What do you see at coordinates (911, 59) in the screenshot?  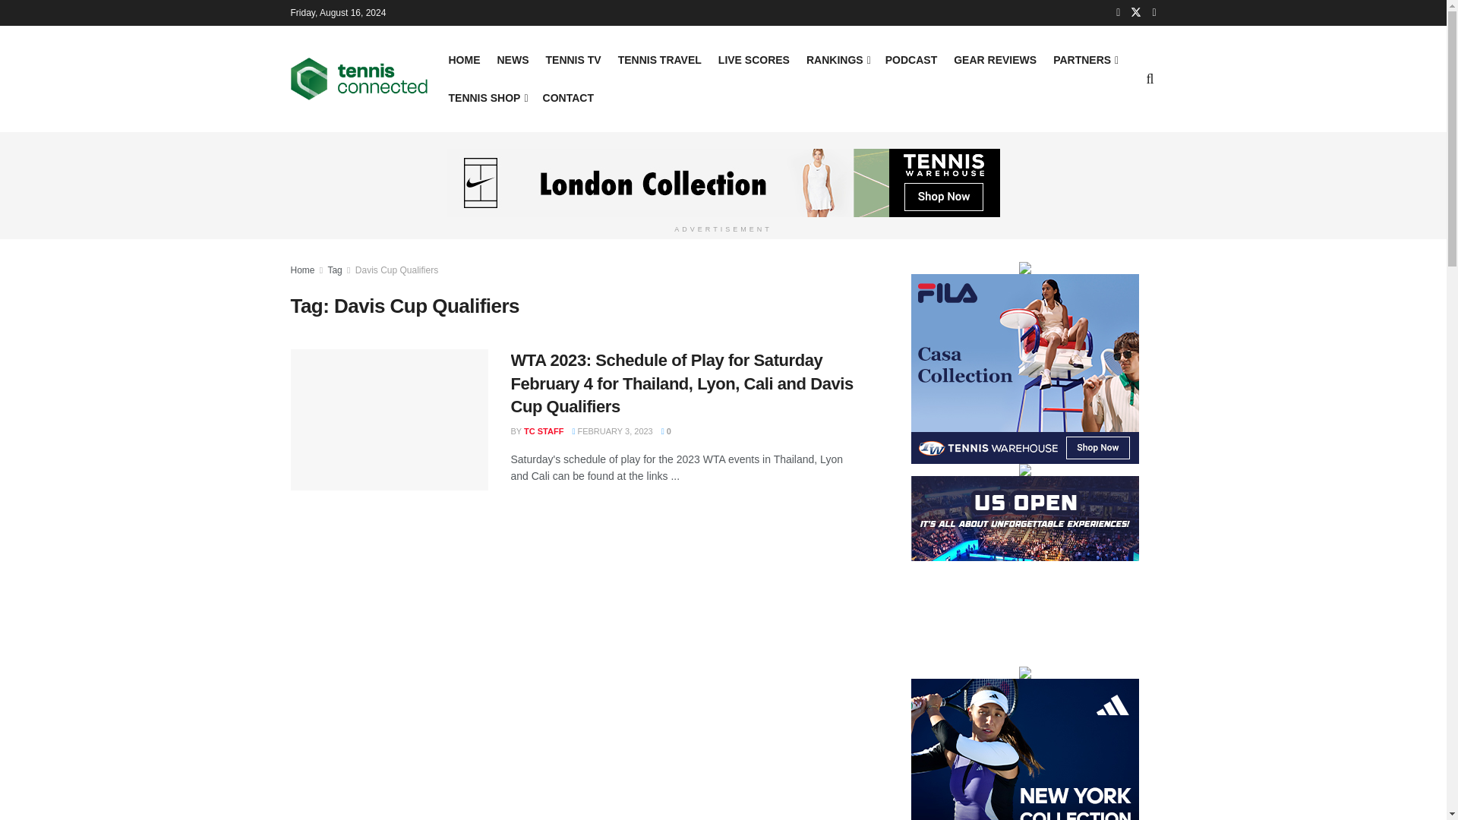 I see `PODCAST` at bounding box center [911, 59].